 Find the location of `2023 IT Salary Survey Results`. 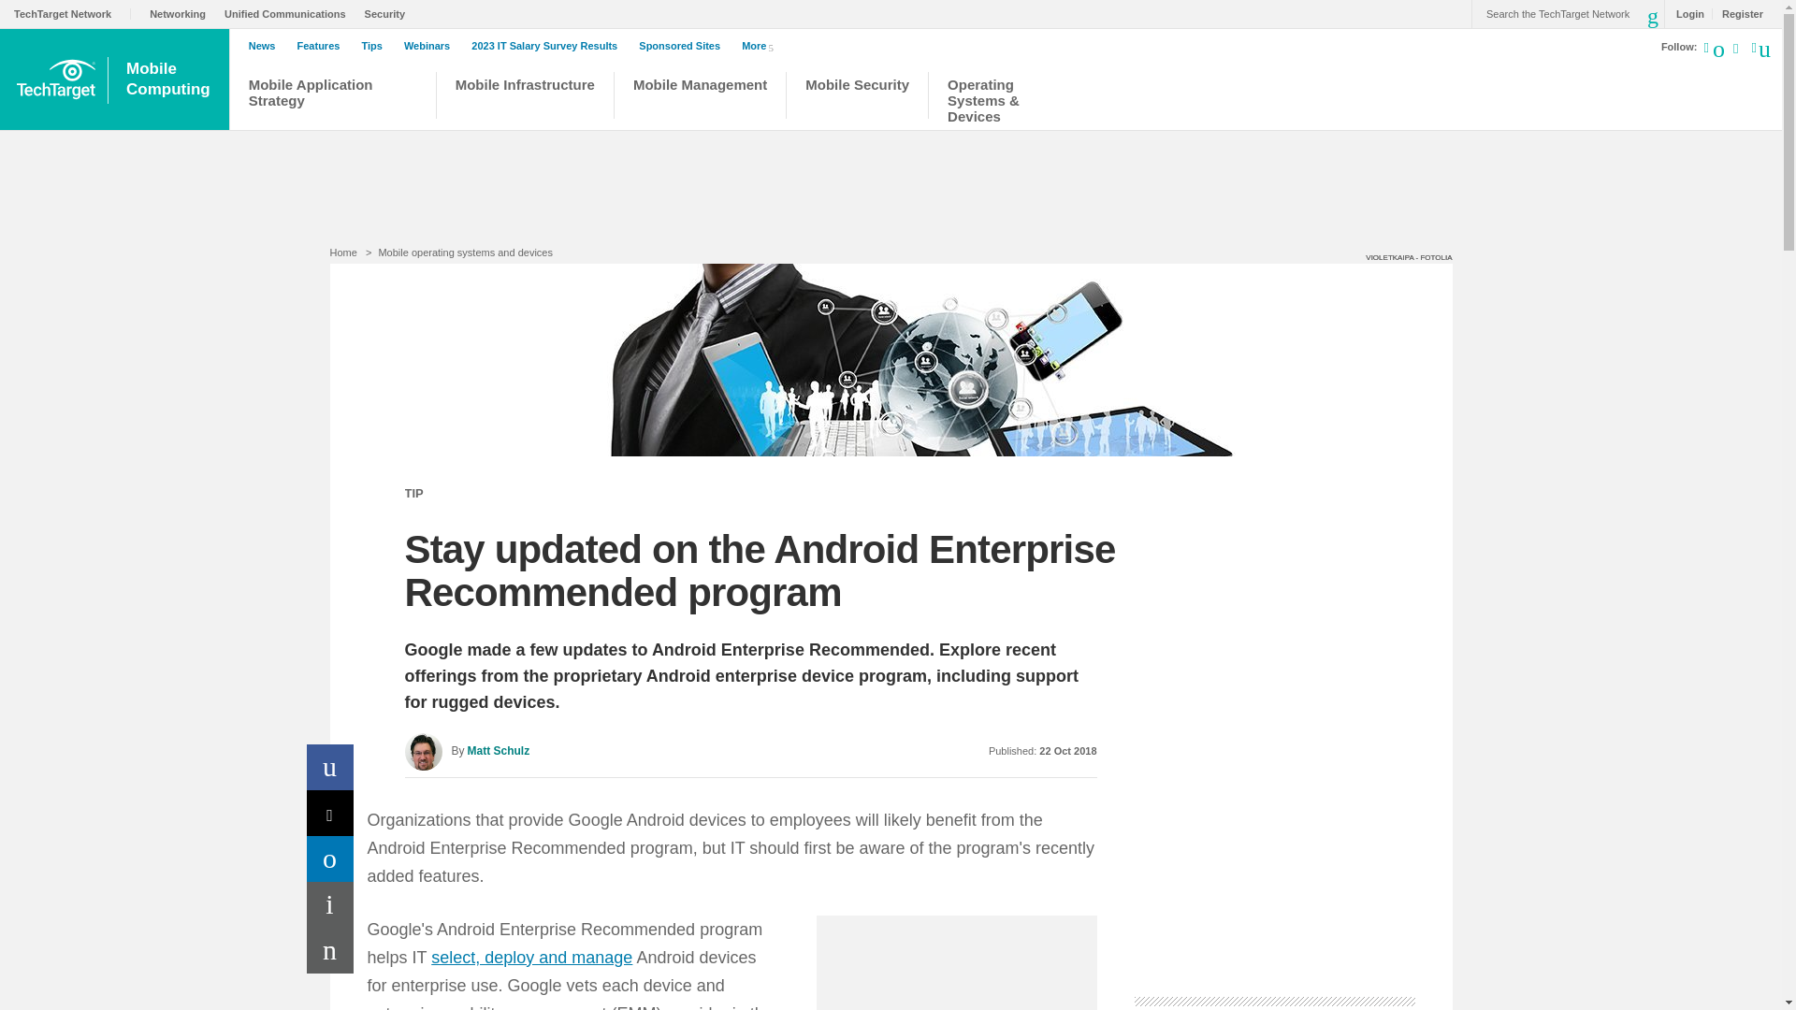

2023 IT Salary Survey Results is located at coordinates (548, 46).